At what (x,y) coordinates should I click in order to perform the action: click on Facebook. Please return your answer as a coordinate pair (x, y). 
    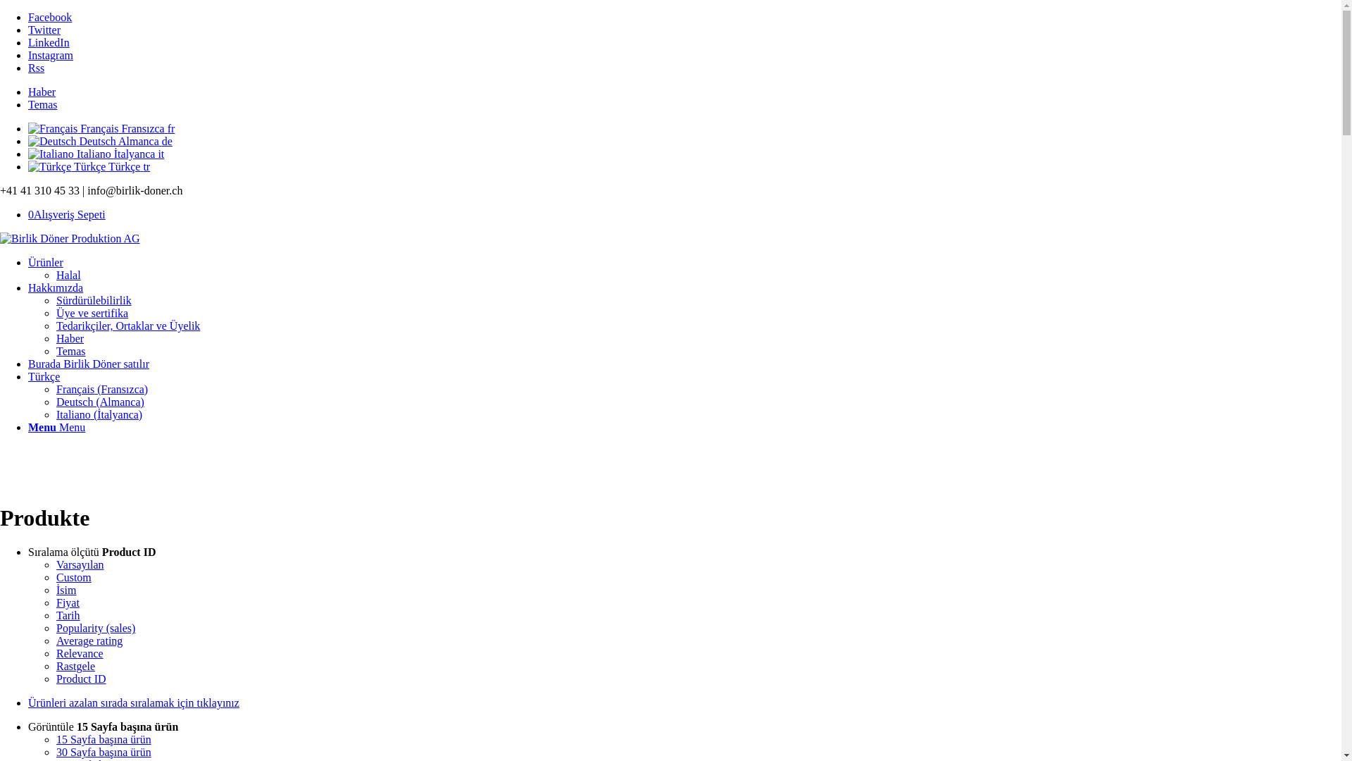
    Looking at the image, I should click on (50, 17).